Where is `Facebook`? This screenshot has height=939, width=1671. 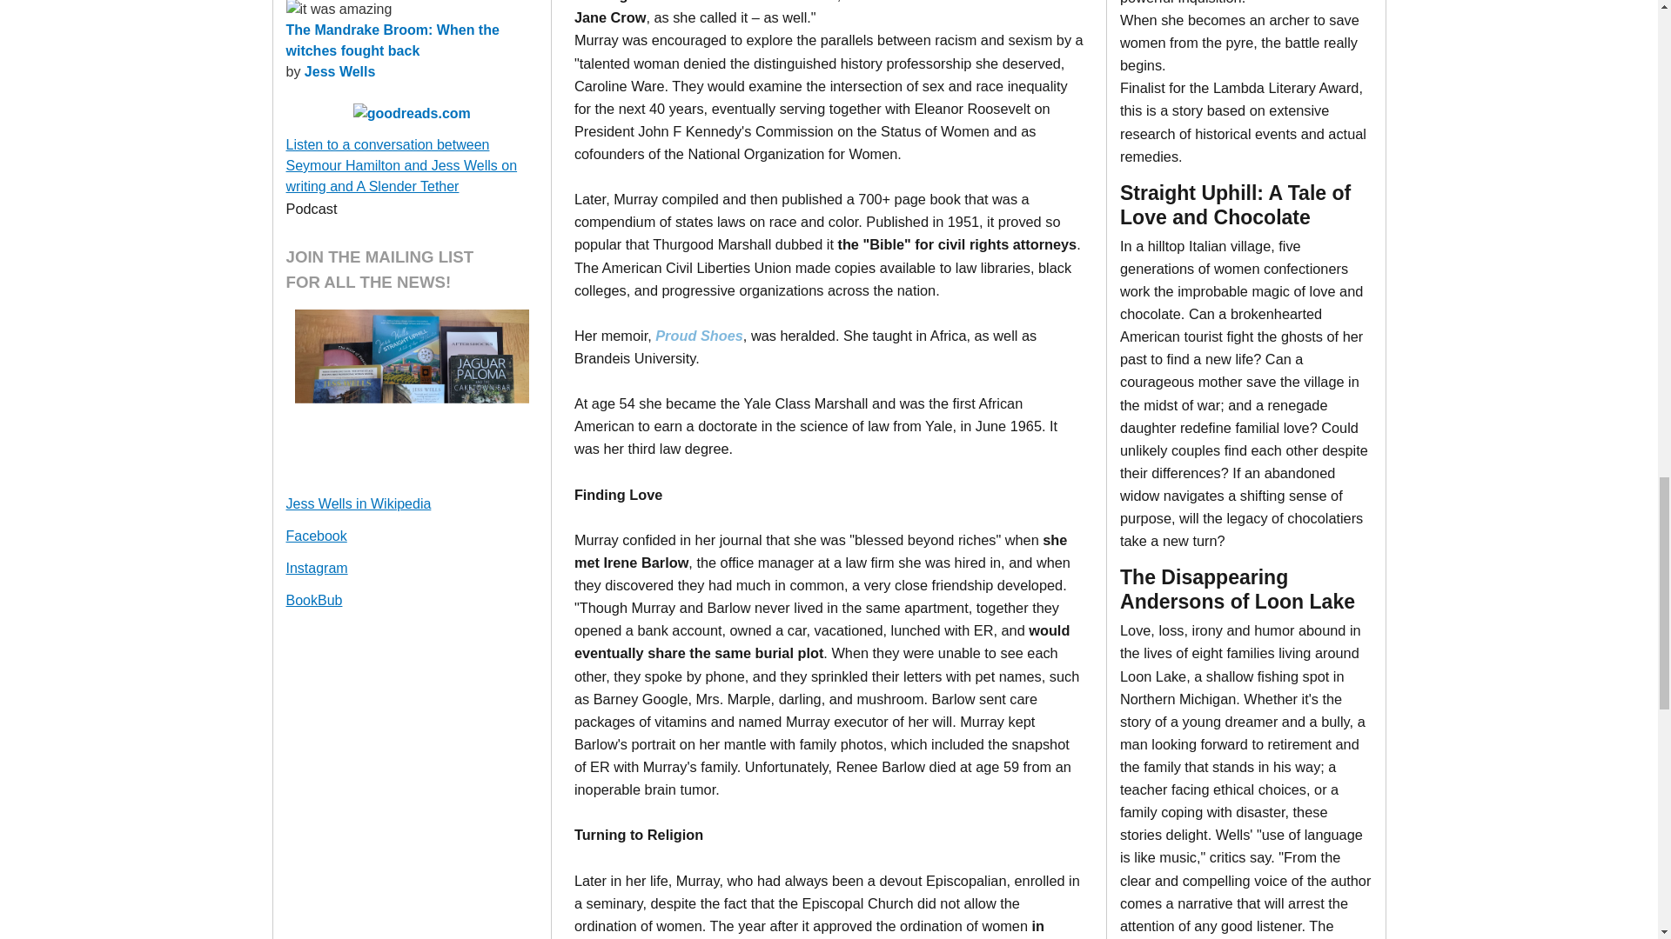
Facebook is located at coordinates (315, 536).